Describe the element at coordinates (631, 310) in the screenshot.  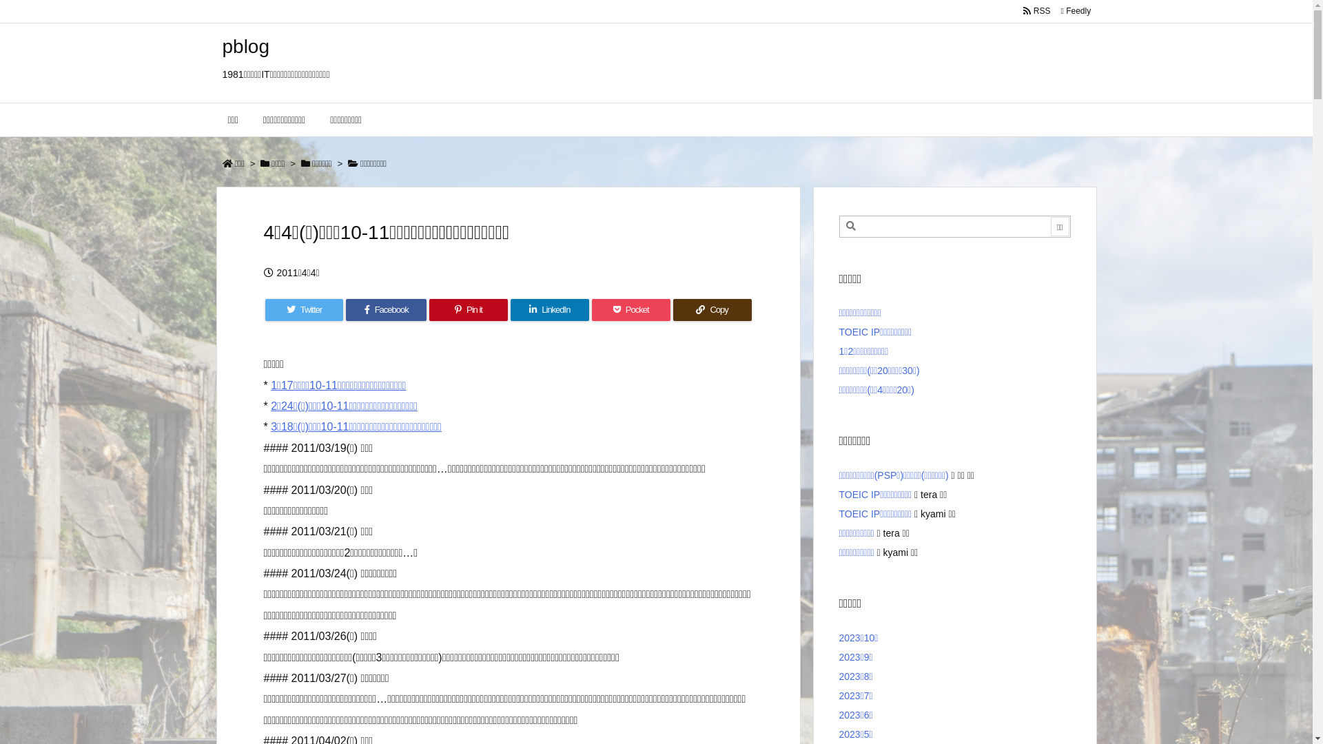
I see `Pocket` at that location.